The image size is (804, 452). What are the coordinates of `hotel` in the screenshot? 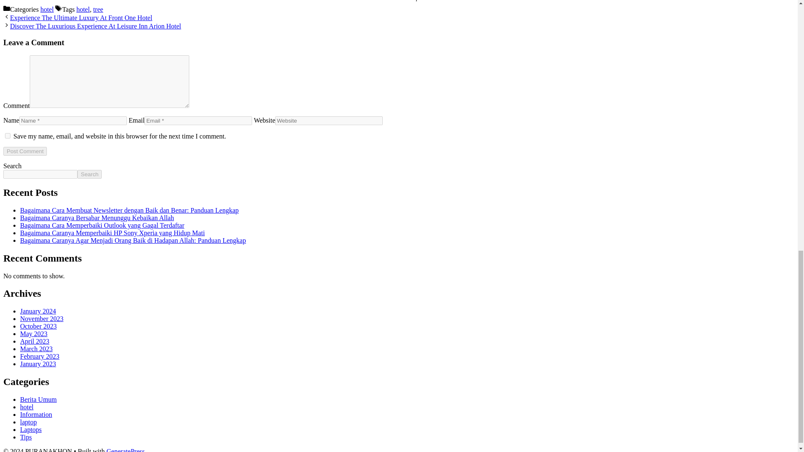 It's located at (47, 9).